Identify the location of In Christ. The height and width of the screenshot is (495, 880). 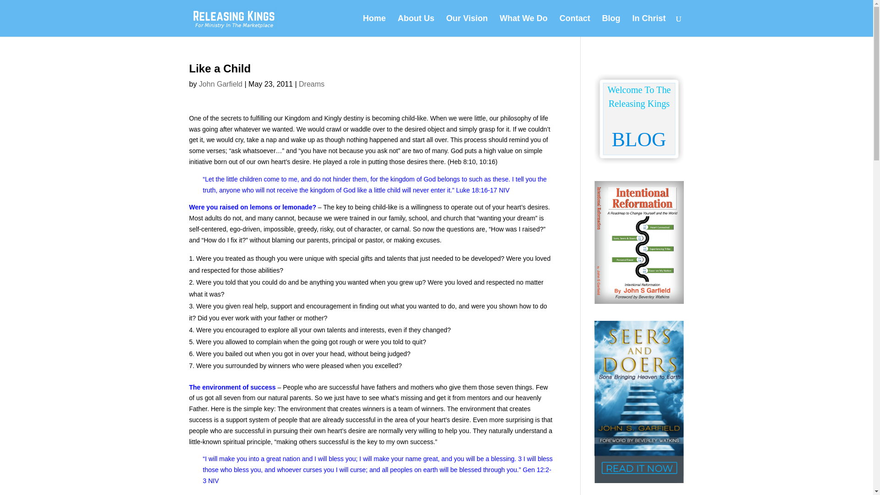
(648, 26).